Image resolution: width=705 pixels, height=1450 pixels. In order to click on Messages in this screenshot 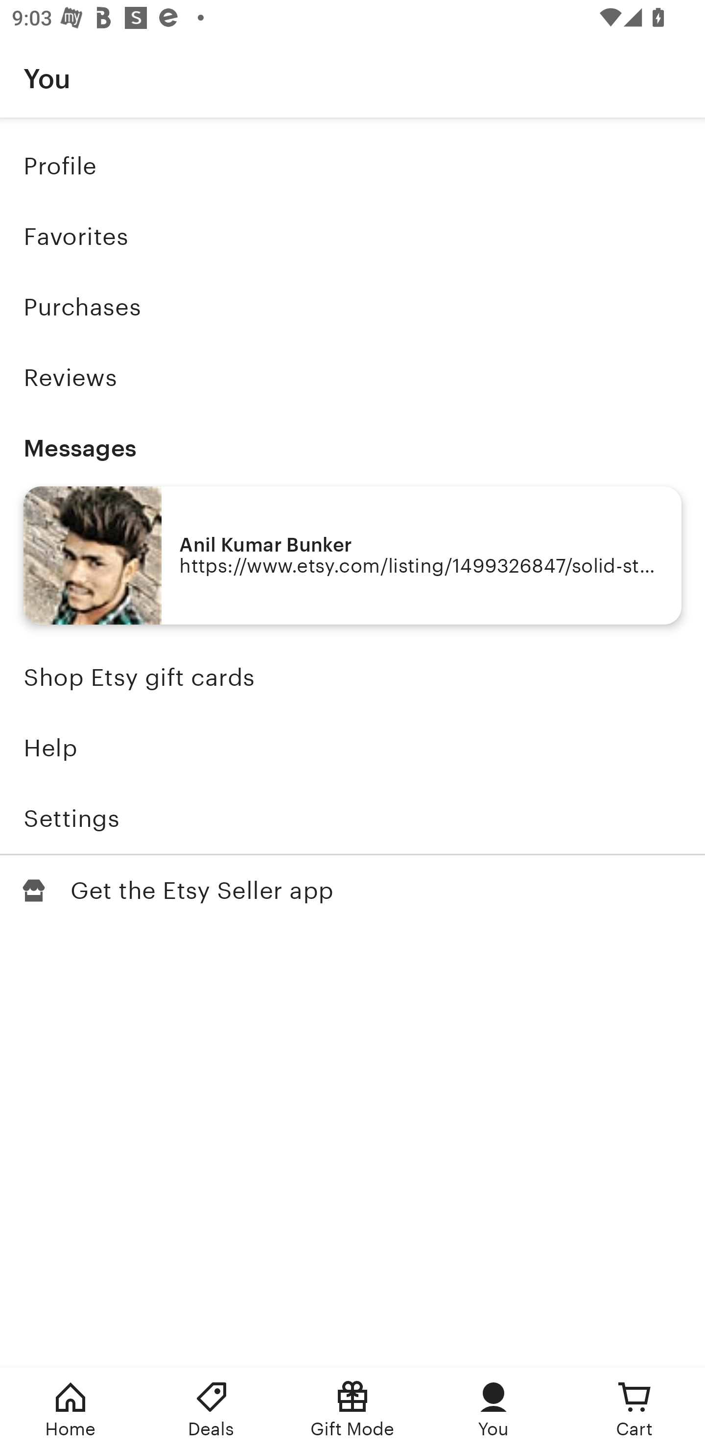, I will do `click(352, 448)`.